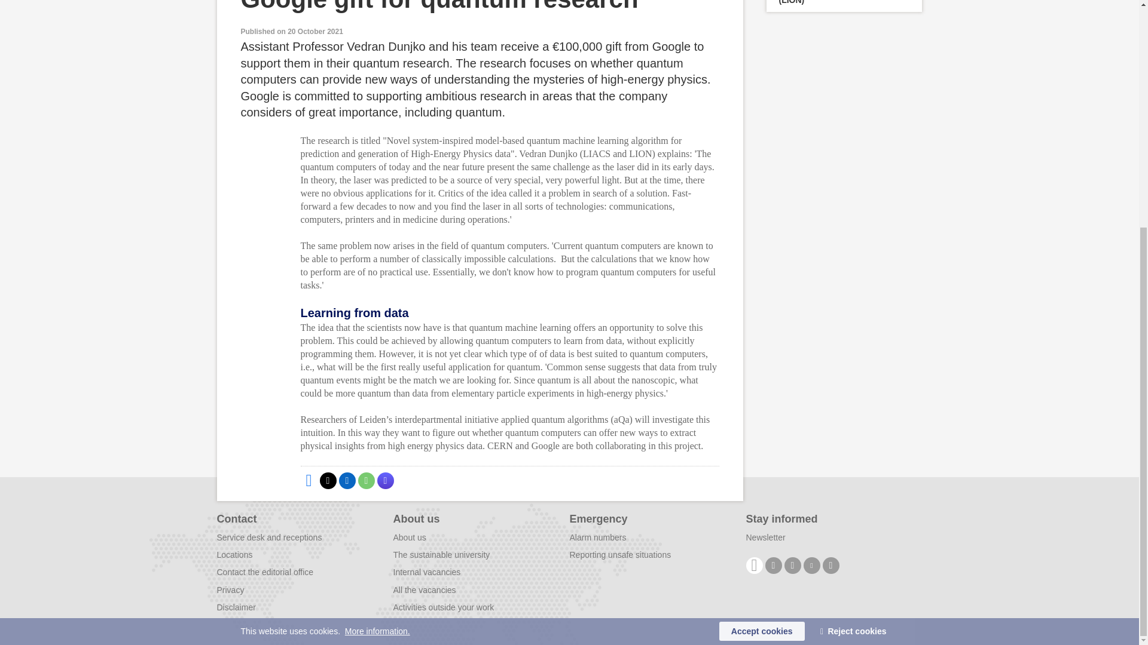 This screenshot has width=1148, height=645. Describe the element at coordinates (385, 480) in the screenshot. I see `Share by Mastodon` at that location.